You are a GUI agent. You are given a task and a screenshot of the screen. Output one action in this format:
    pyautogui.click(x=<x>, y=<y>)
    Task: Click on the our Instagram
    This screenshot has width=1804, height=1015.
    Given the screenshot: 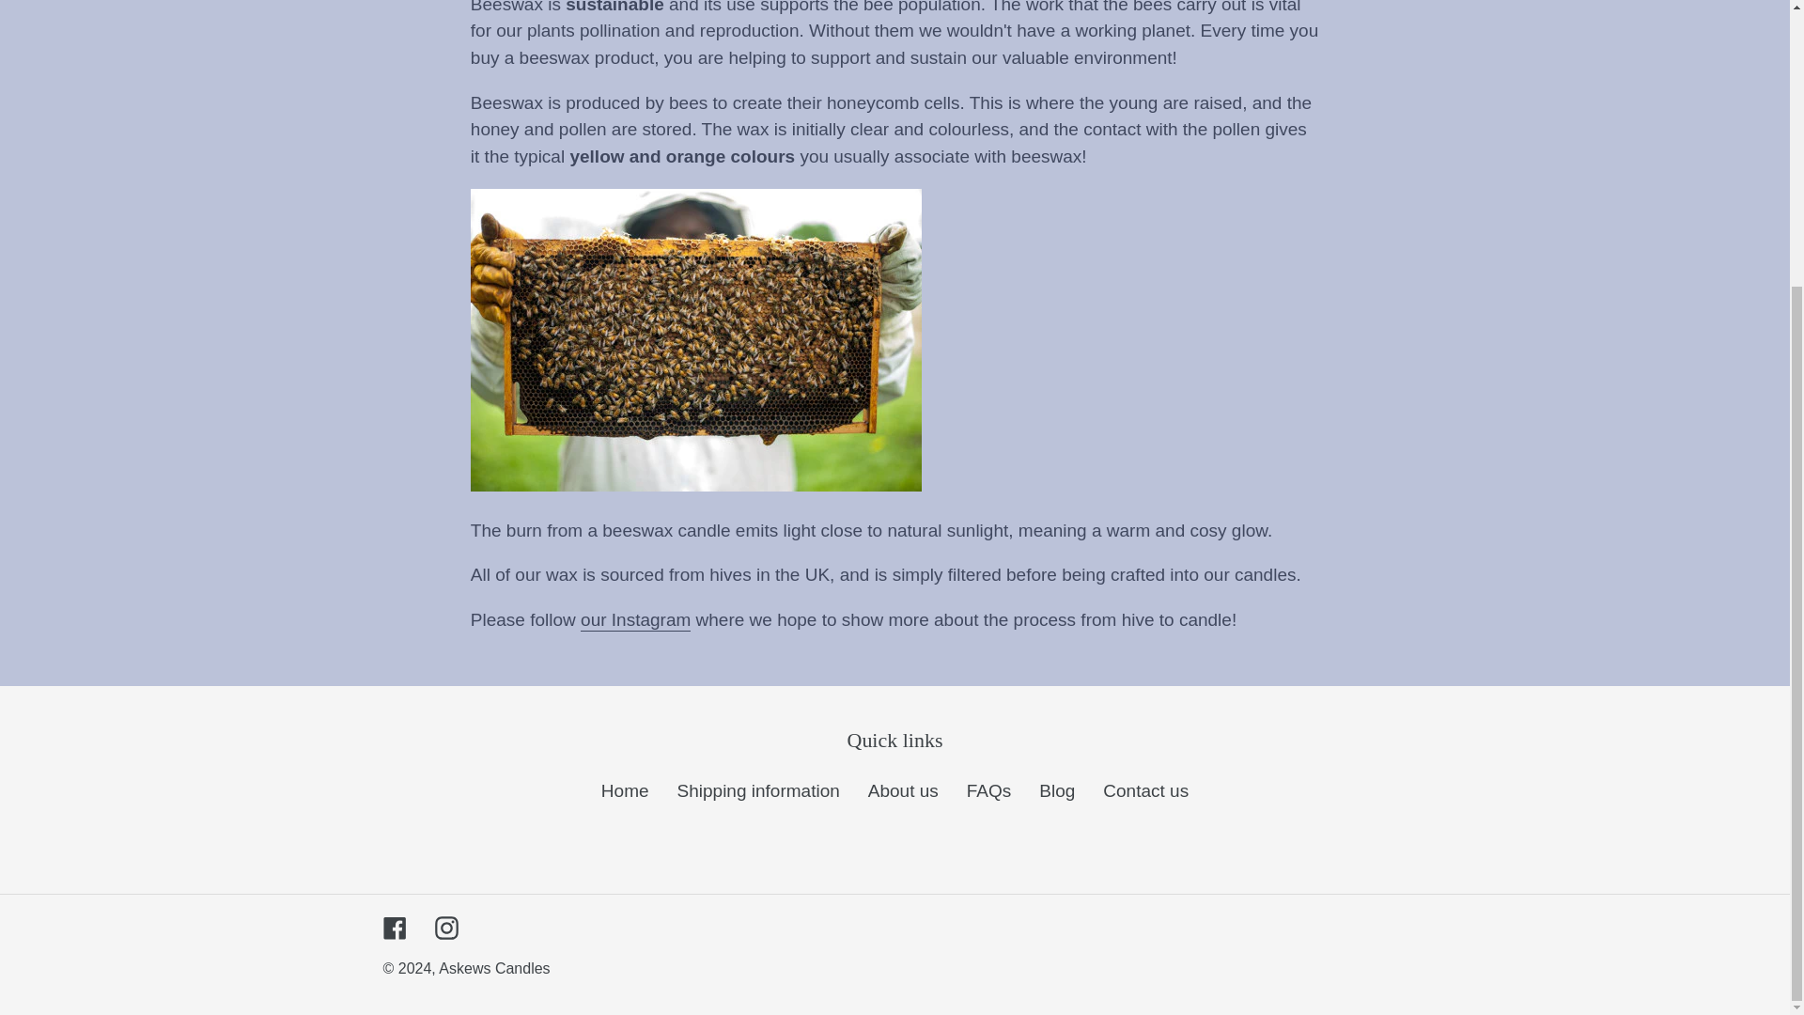 What is the action you would take?
    pyautogui.click(x=635, y=620)
    